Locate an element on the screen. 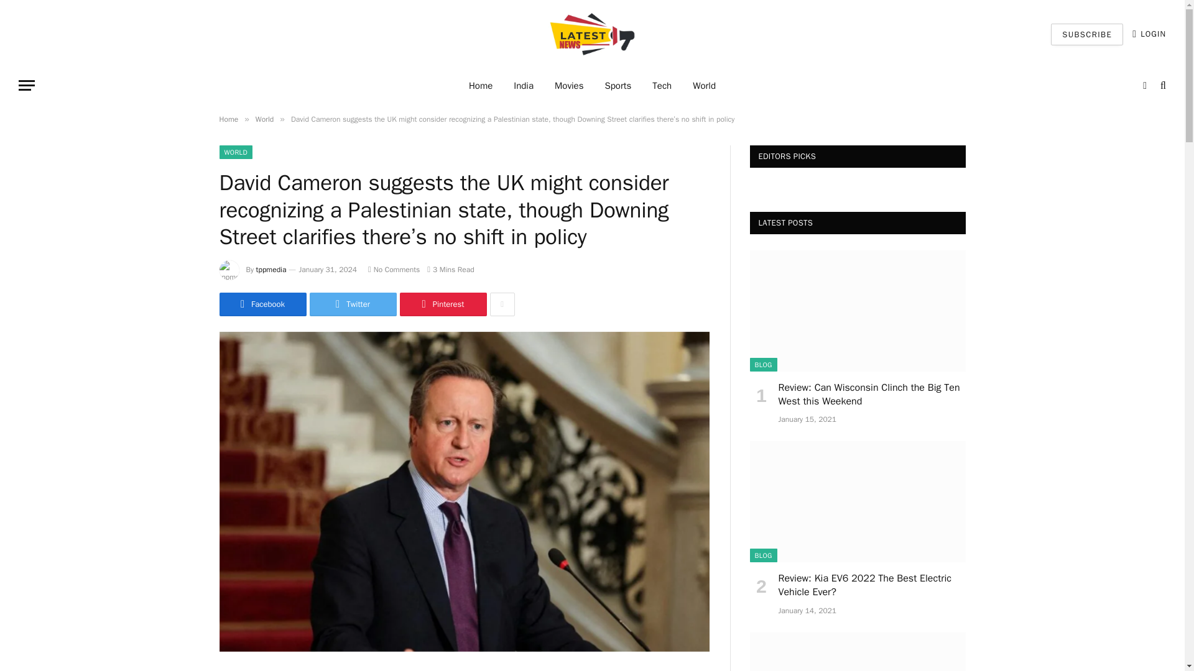 This screenshot has height=671, width=1194. Facebook is located at coordinates (262, 304).